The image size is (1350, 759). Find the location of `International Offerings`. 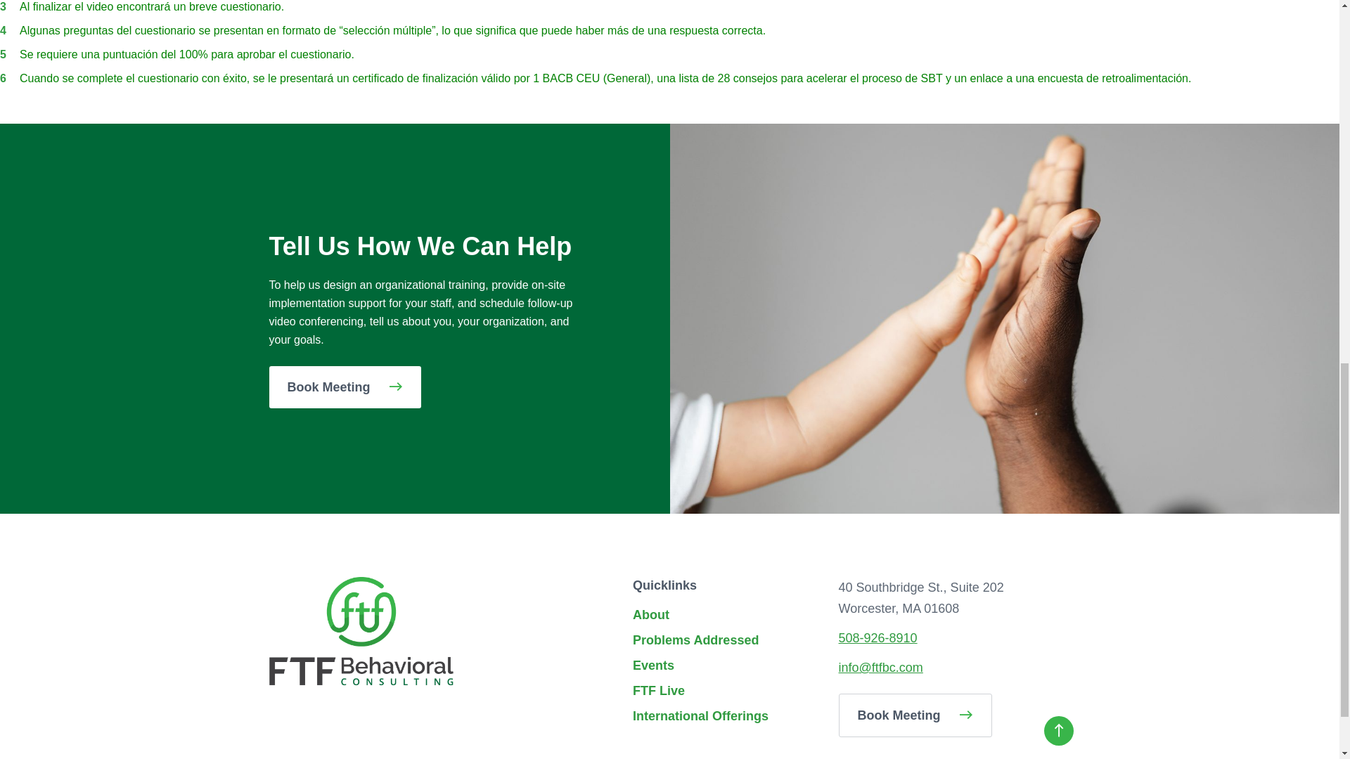

International Offerings is located at coordinates (700, 715).